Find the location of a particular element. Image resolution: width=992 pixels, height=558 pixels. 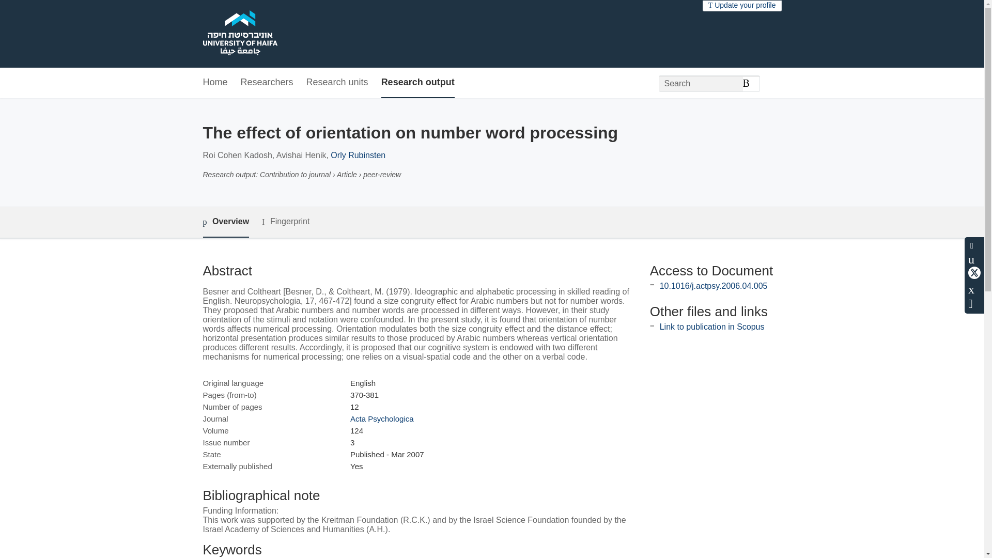

Researchers is located at coordinates (267, 83).